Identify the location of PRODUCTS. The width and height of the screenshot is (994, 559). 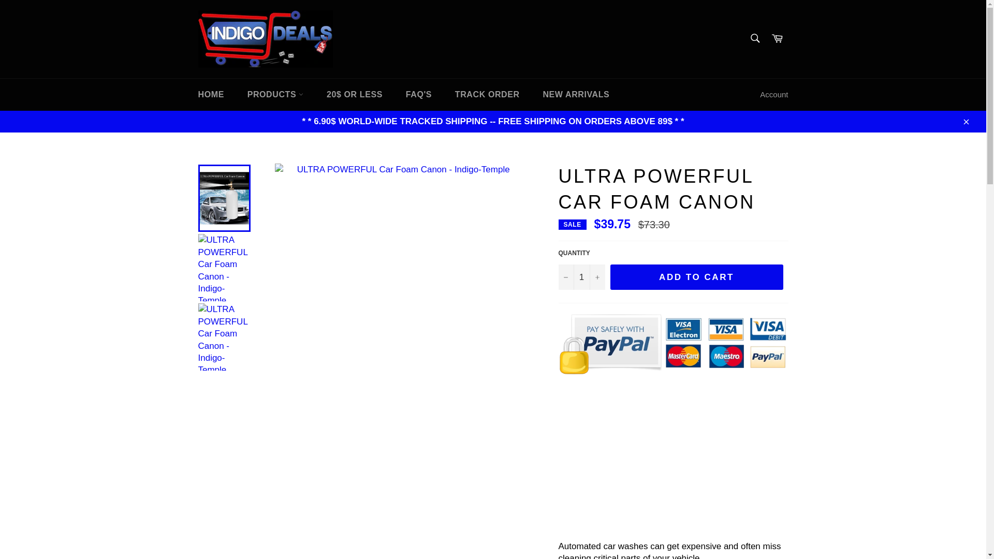
(275, 94).